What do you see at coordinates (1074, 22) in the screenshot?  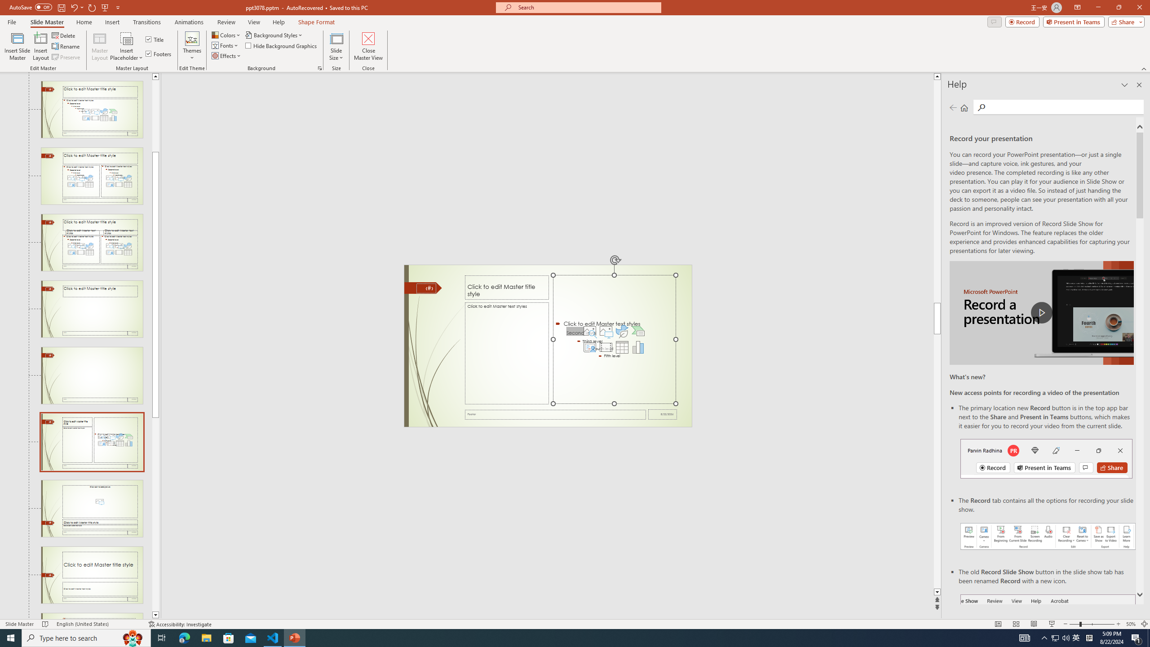 I see `Present in Teams` at bounding box center [1074, 22].